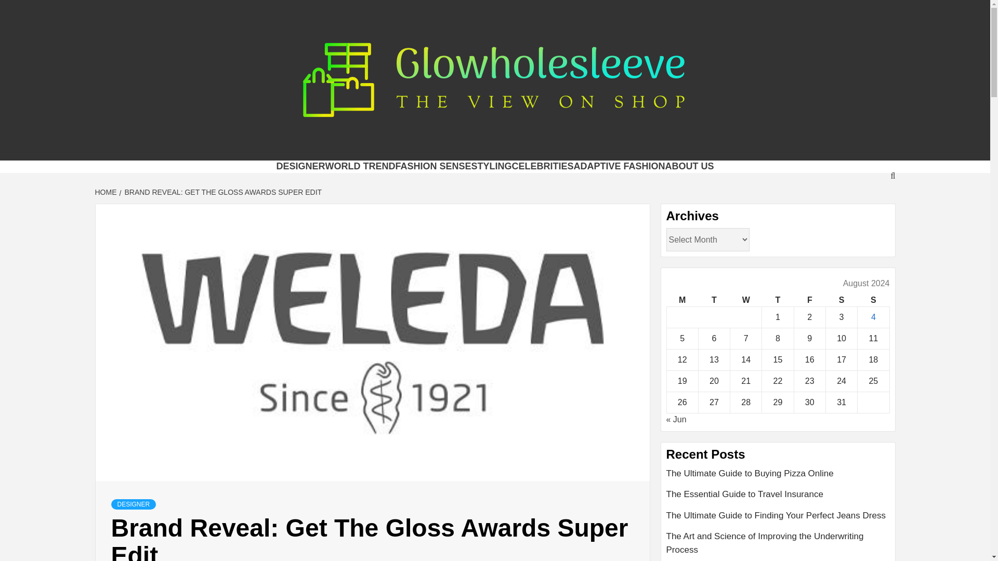  I want to click on Tuesday, so click(713, 300).